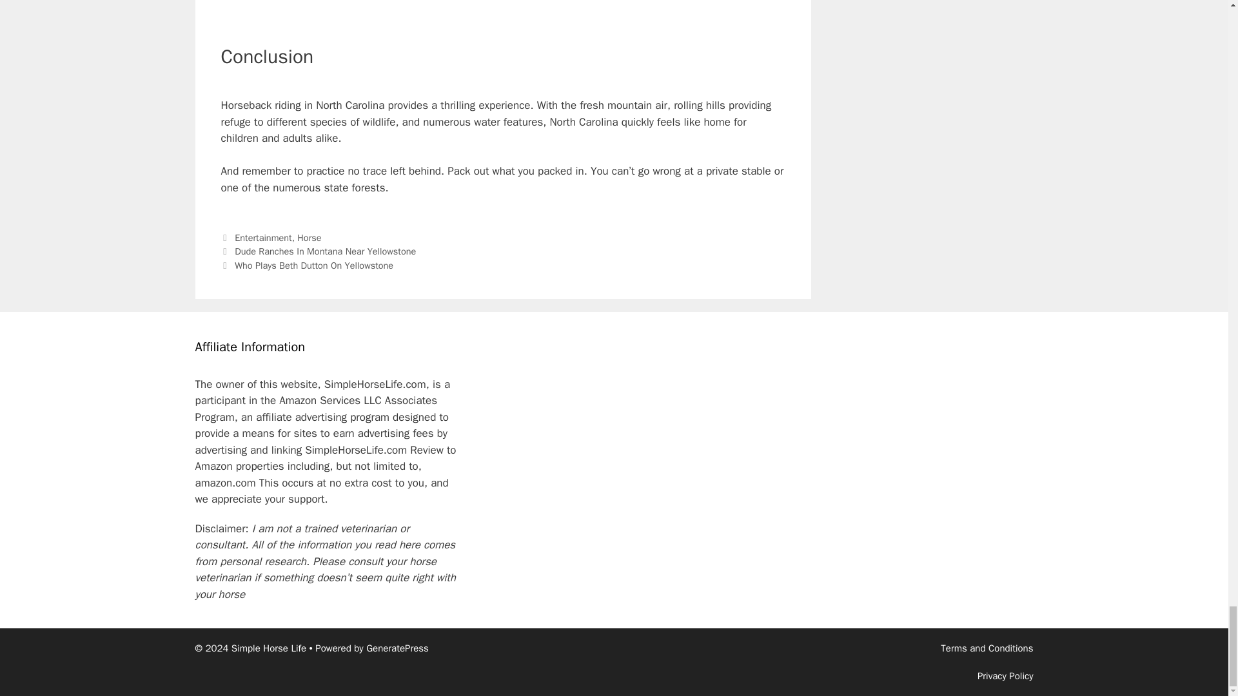 This screenshot has width=1238, height=696. Describe the element at coordinates (315, 266) in the screenshot. I see `Who Plays Beth Dutton On Yellowstone ` at that location.